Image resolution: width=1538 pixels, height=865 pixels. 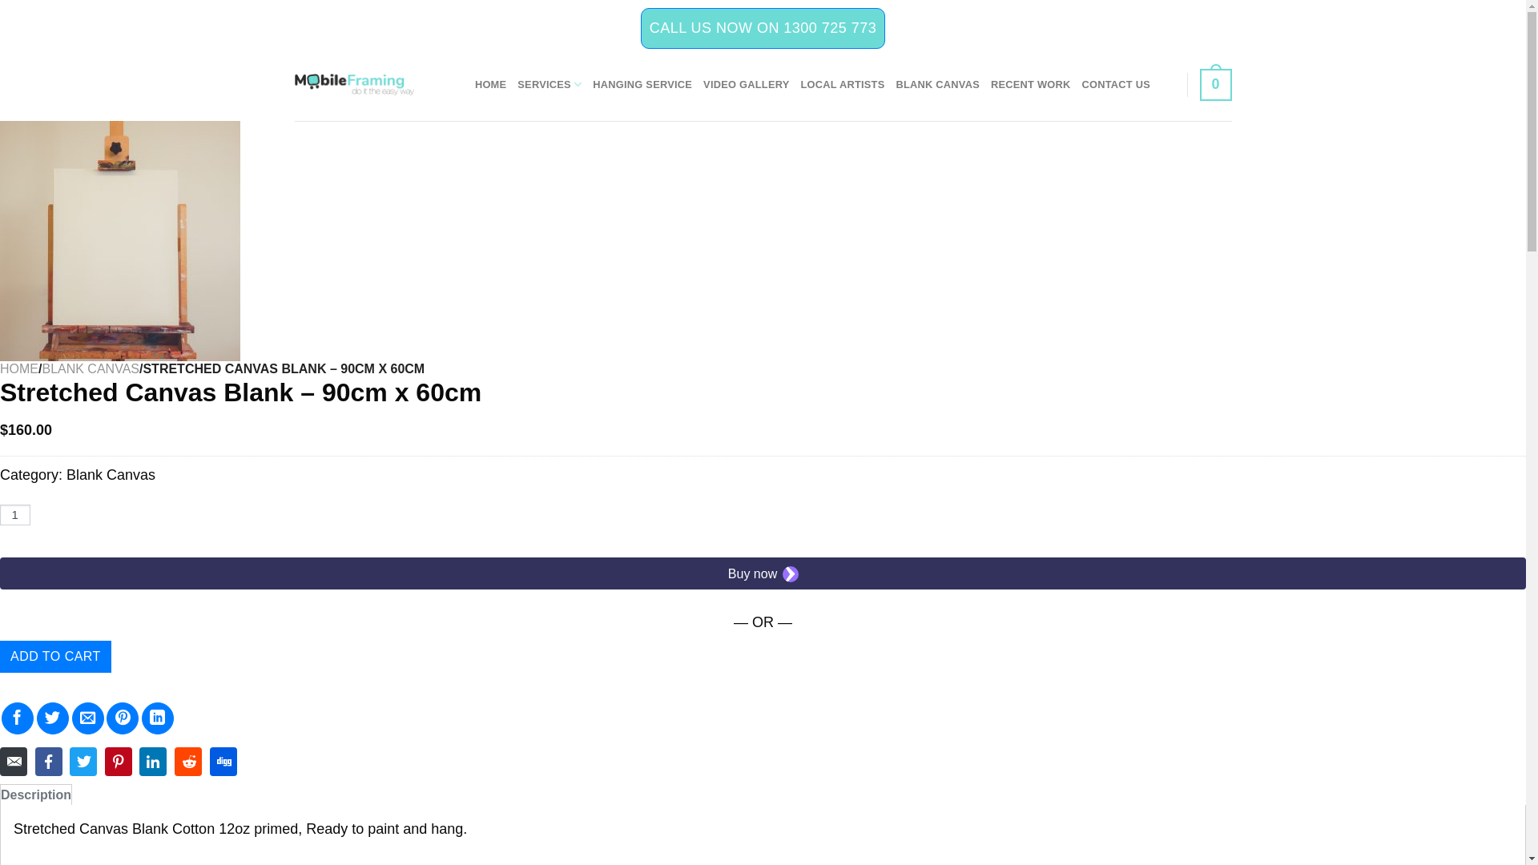 I want to click on Email to a Friend, so click(x=88, y=718).